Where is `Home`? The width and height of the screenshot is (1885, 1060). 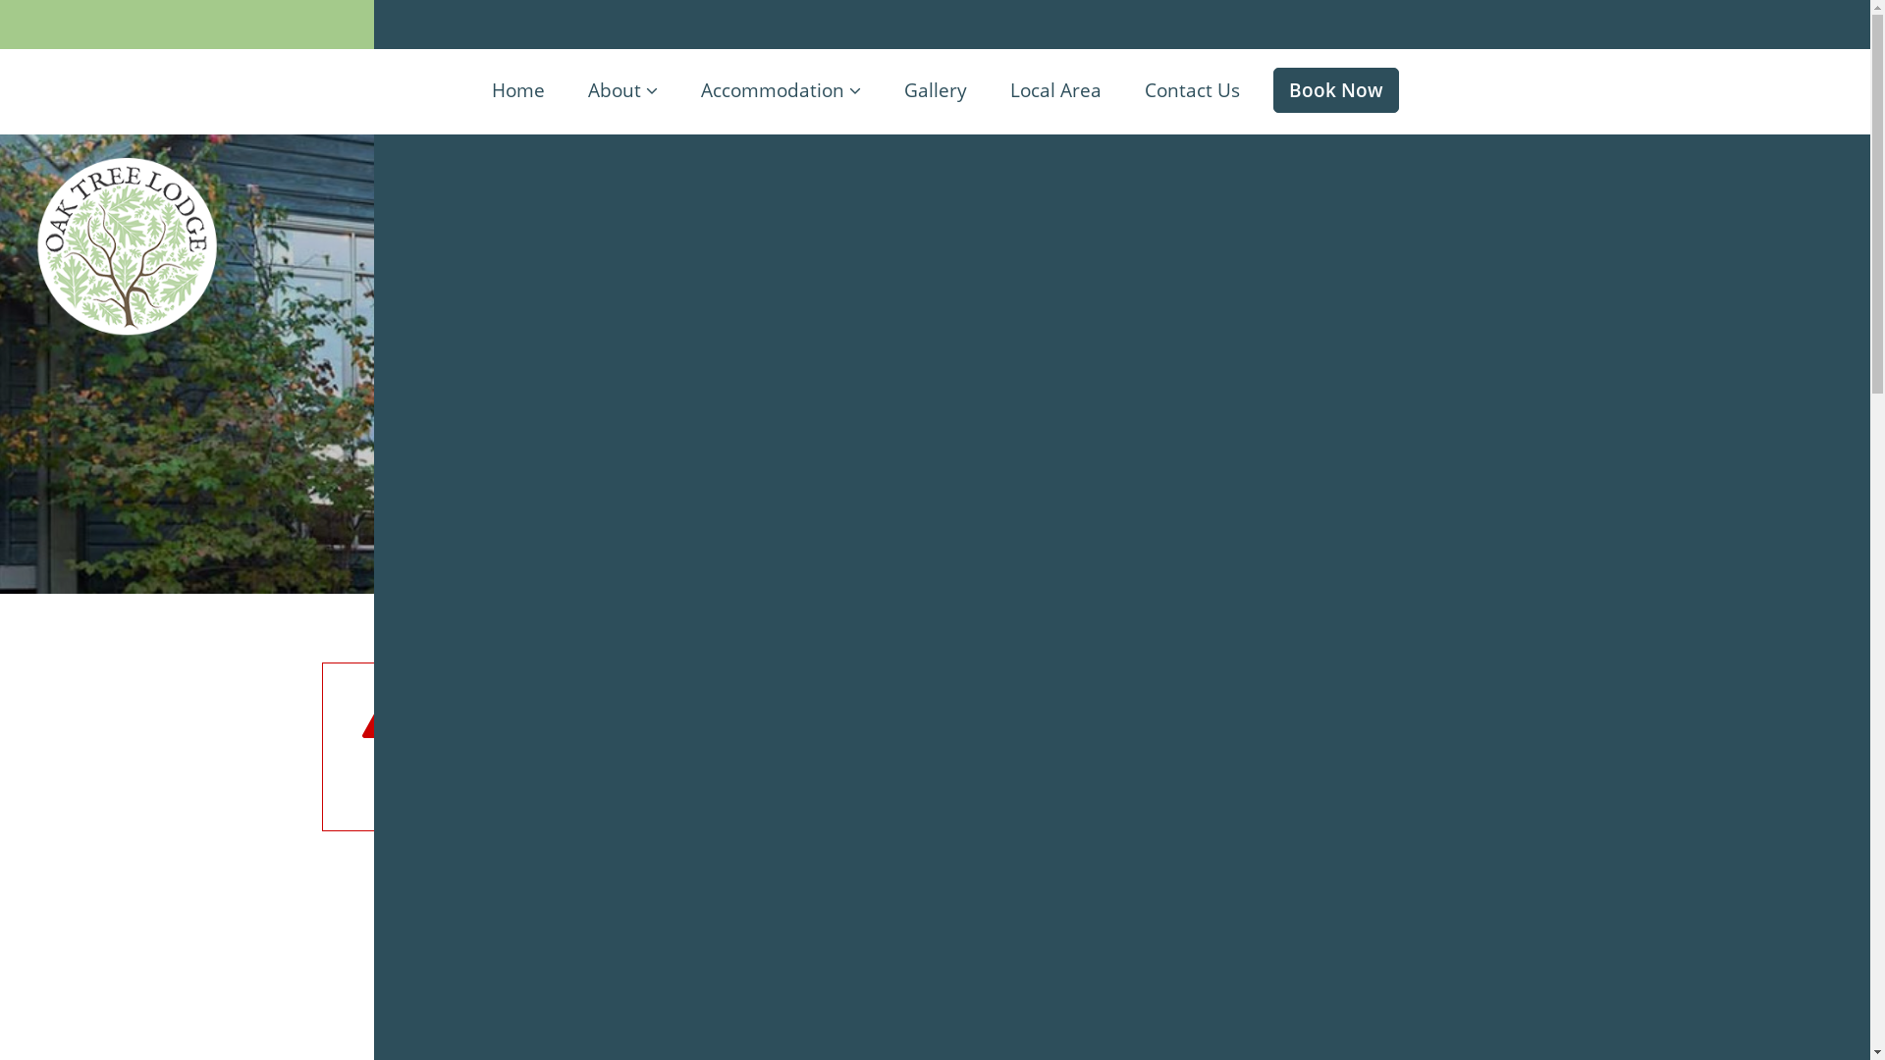
Home is located at coordinates (517, 92).